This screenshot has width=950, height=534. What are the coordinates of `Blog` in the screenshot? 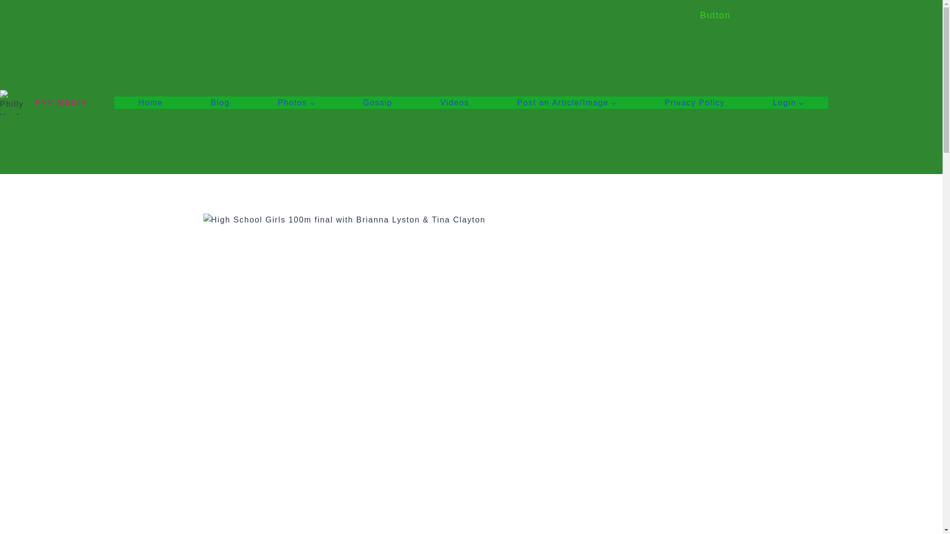 It's located at (220, 103).